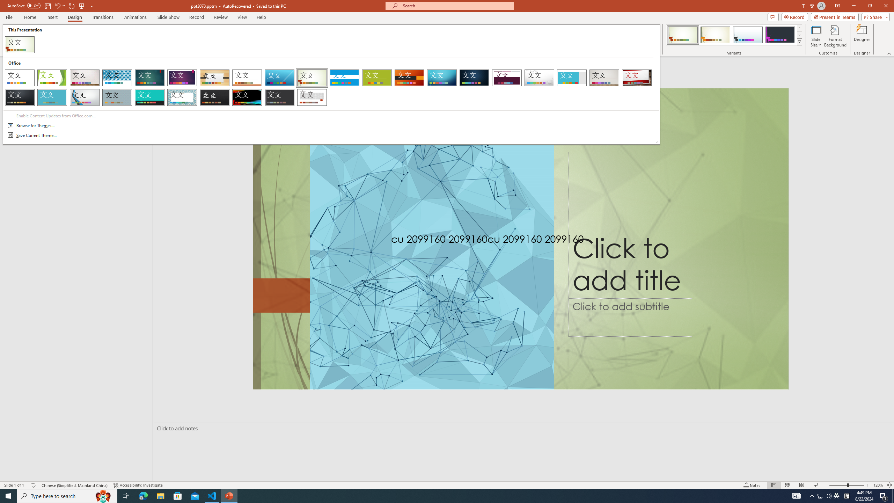  I want to click on Zoom 120%, so click(878, 485).